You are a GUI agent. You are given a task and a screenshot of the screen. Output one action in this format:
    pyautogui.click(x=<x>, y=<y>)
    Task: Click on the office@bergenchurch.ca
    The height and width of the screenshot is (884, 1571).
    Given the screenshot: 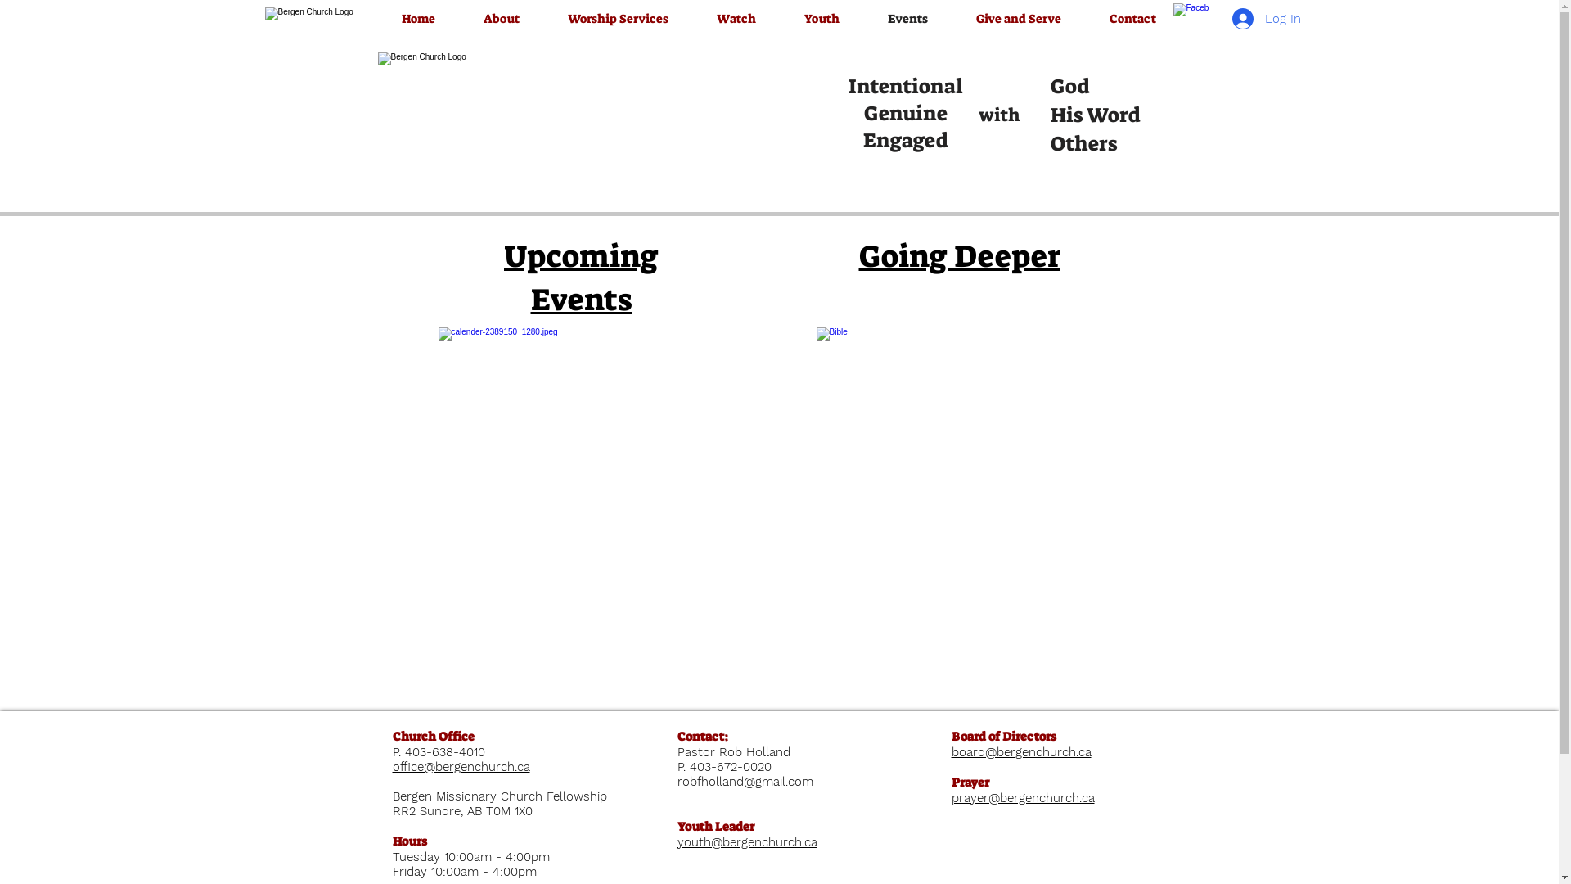 What is the action you would take?
    pyautogui.click(x=461, y=767)
    